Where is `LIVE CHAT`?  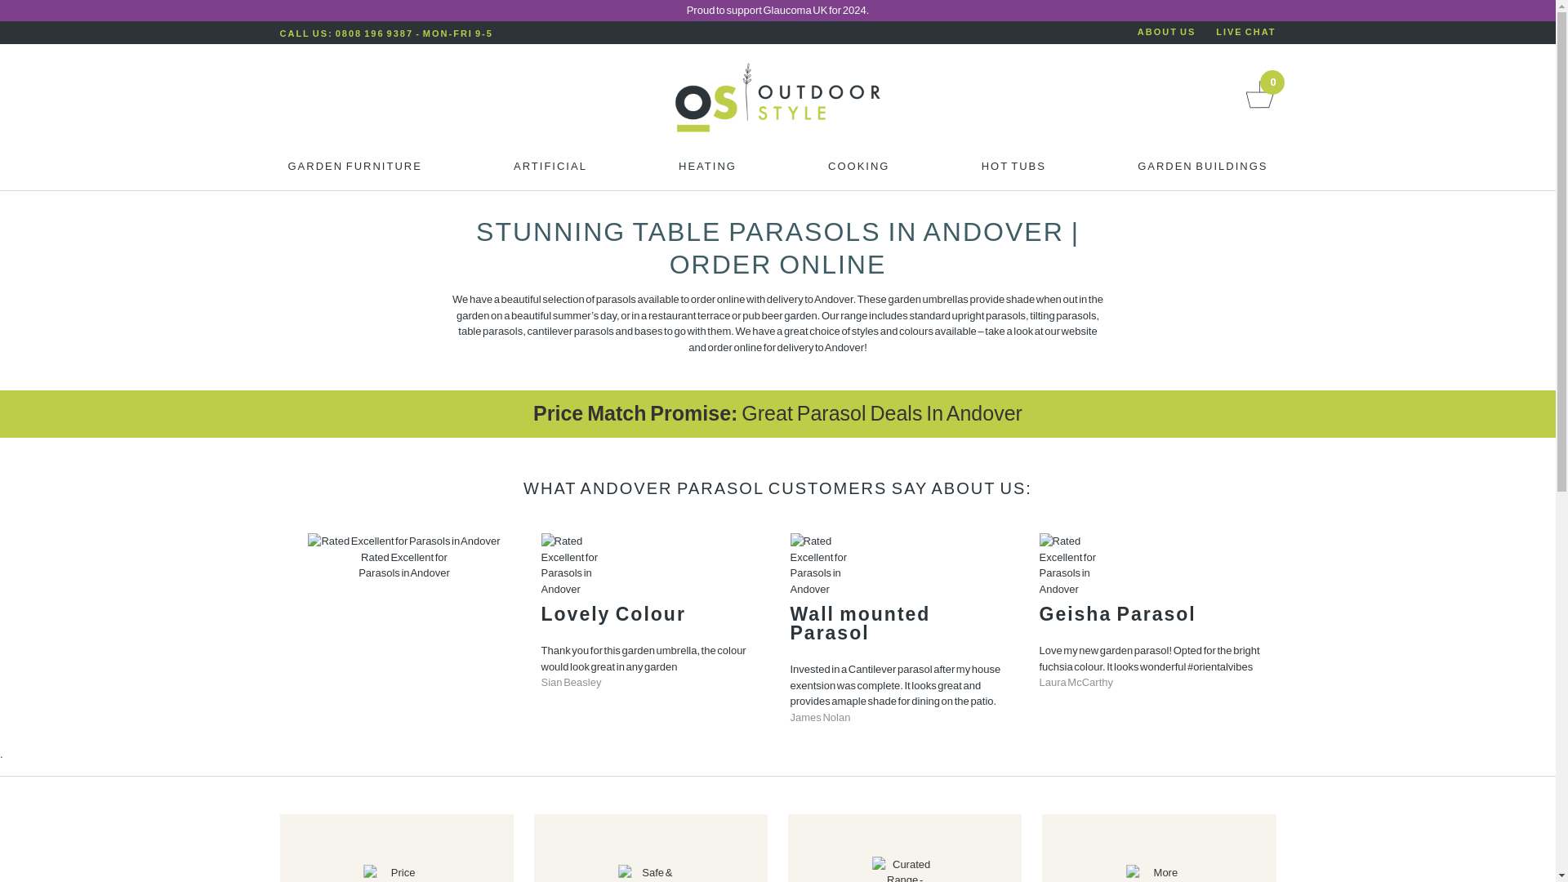
LIVE CHAT is located at coordinates (1246, 32).